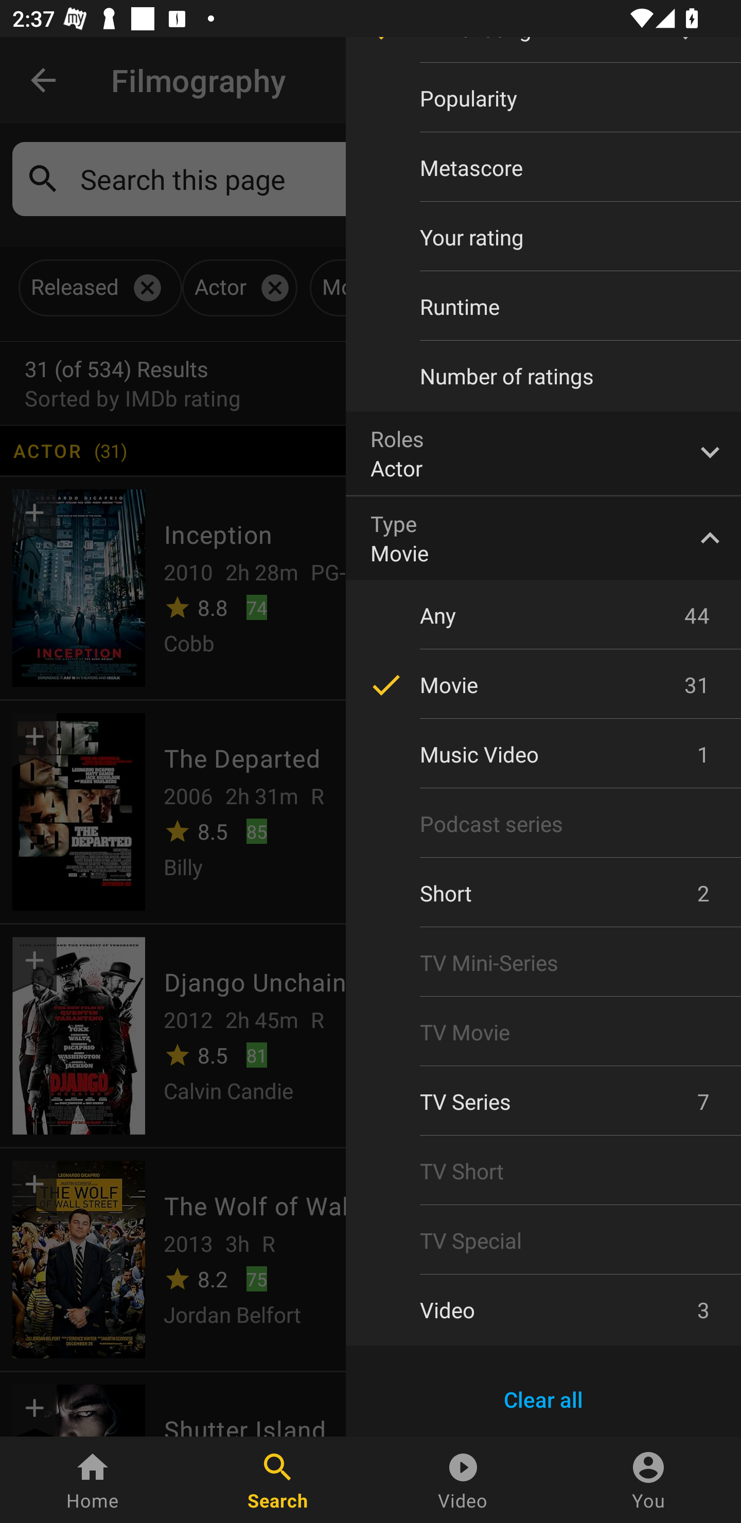 Image resolution: width=741 pixels, height=1523 pixels. What do you see at coordinates (543, 824) in the screenshot?
I see `Podcast series` at bounding box center [543, 824].